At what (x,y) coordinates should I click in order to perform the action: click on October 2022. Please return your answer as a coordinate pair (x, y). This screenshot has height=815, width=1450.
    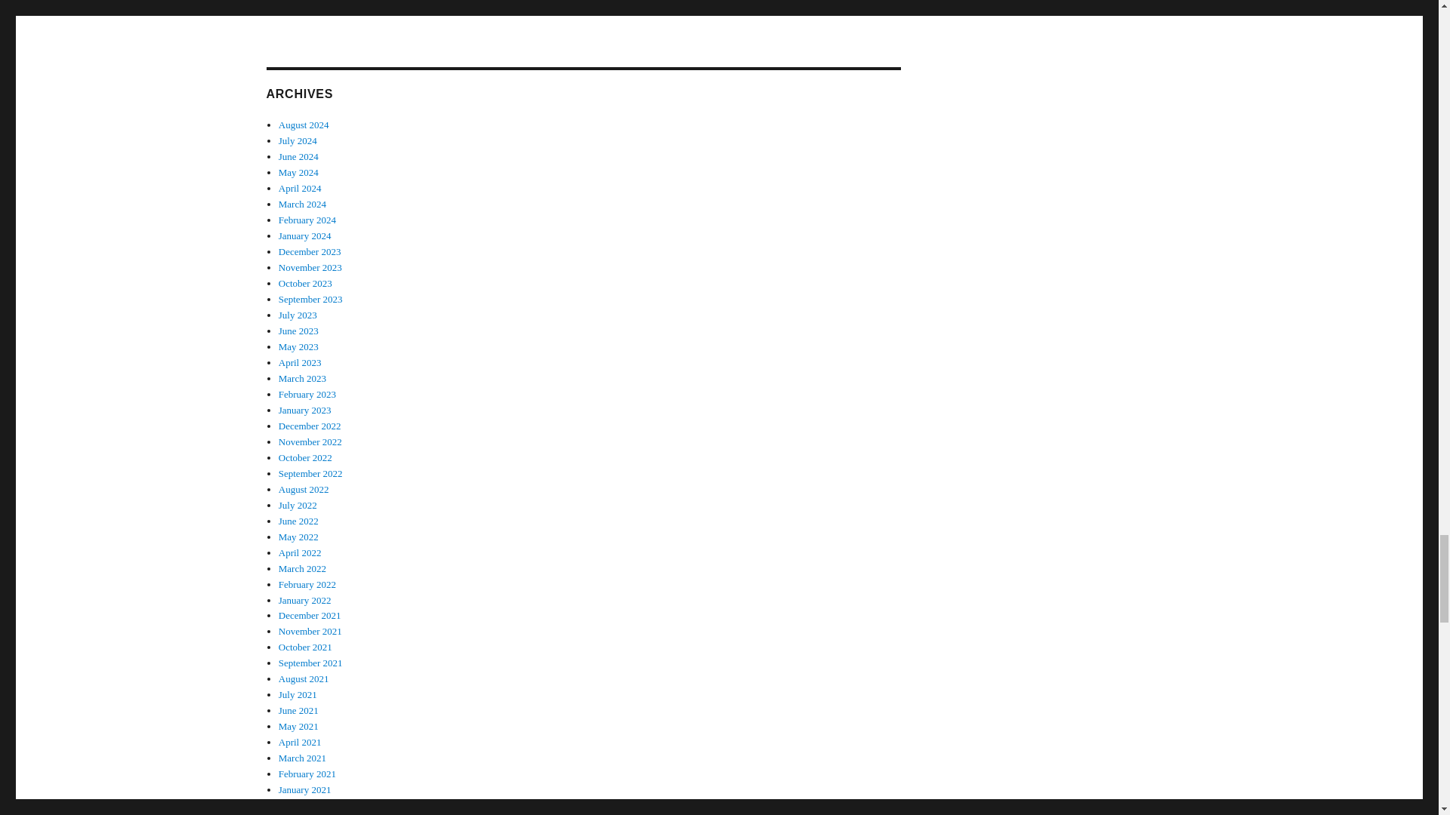
    Looking at the image, I should click on (305, 457).